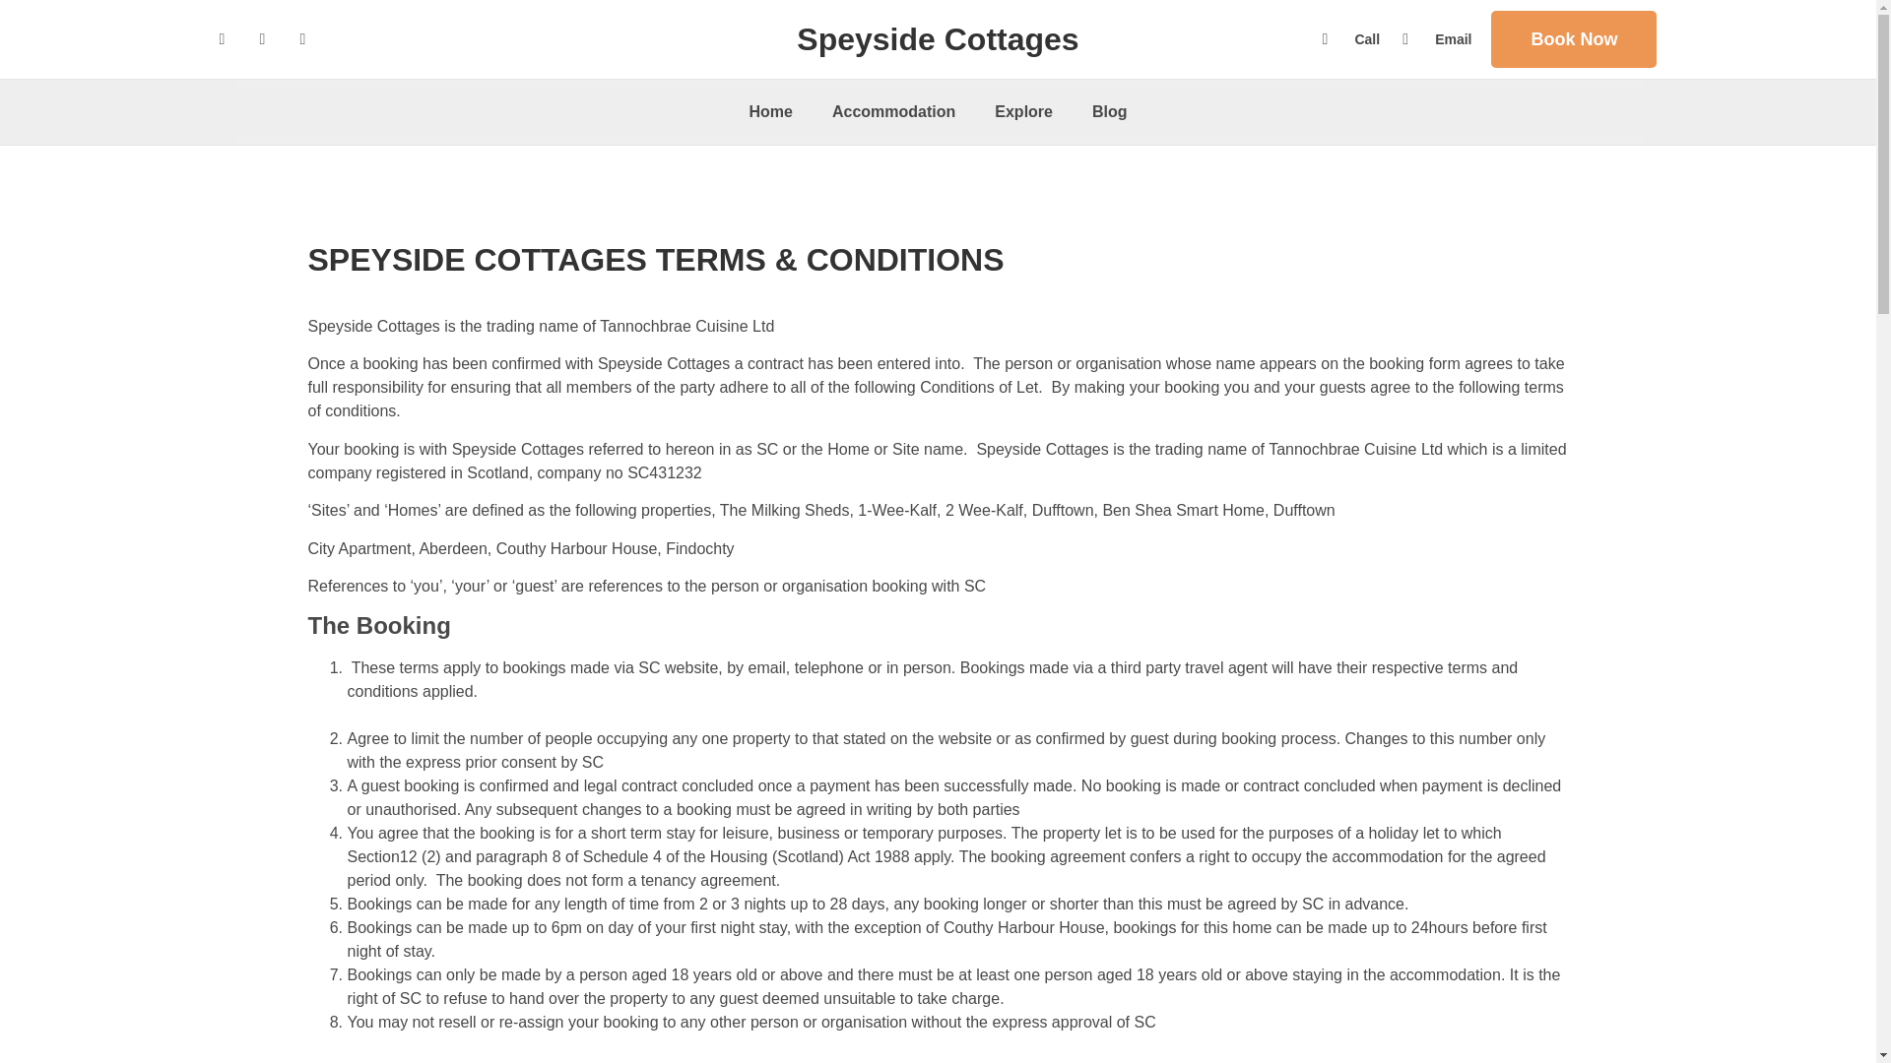 The width and height of the screenshot is (1891, 1063). I want to click on Call, so click(1347, 39).